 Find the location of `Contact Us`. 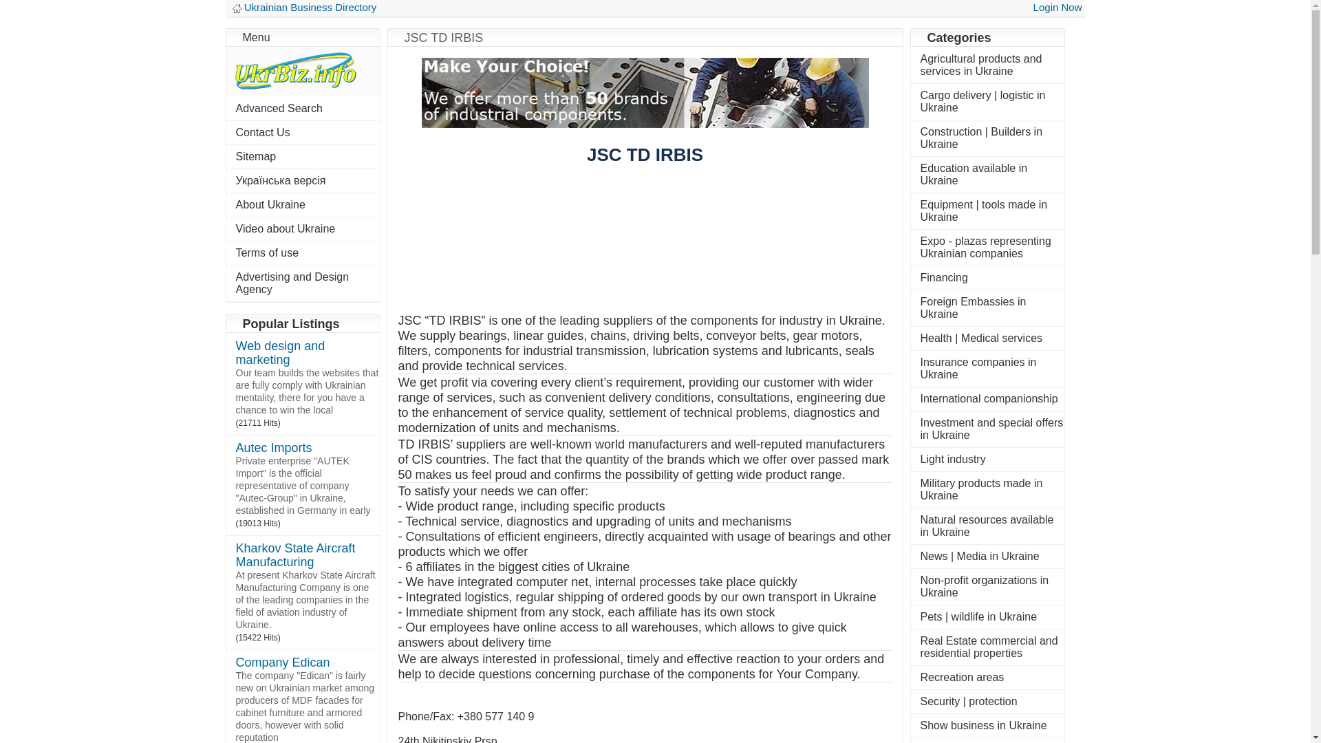

Contact Us is located at coordinates (261, 132).